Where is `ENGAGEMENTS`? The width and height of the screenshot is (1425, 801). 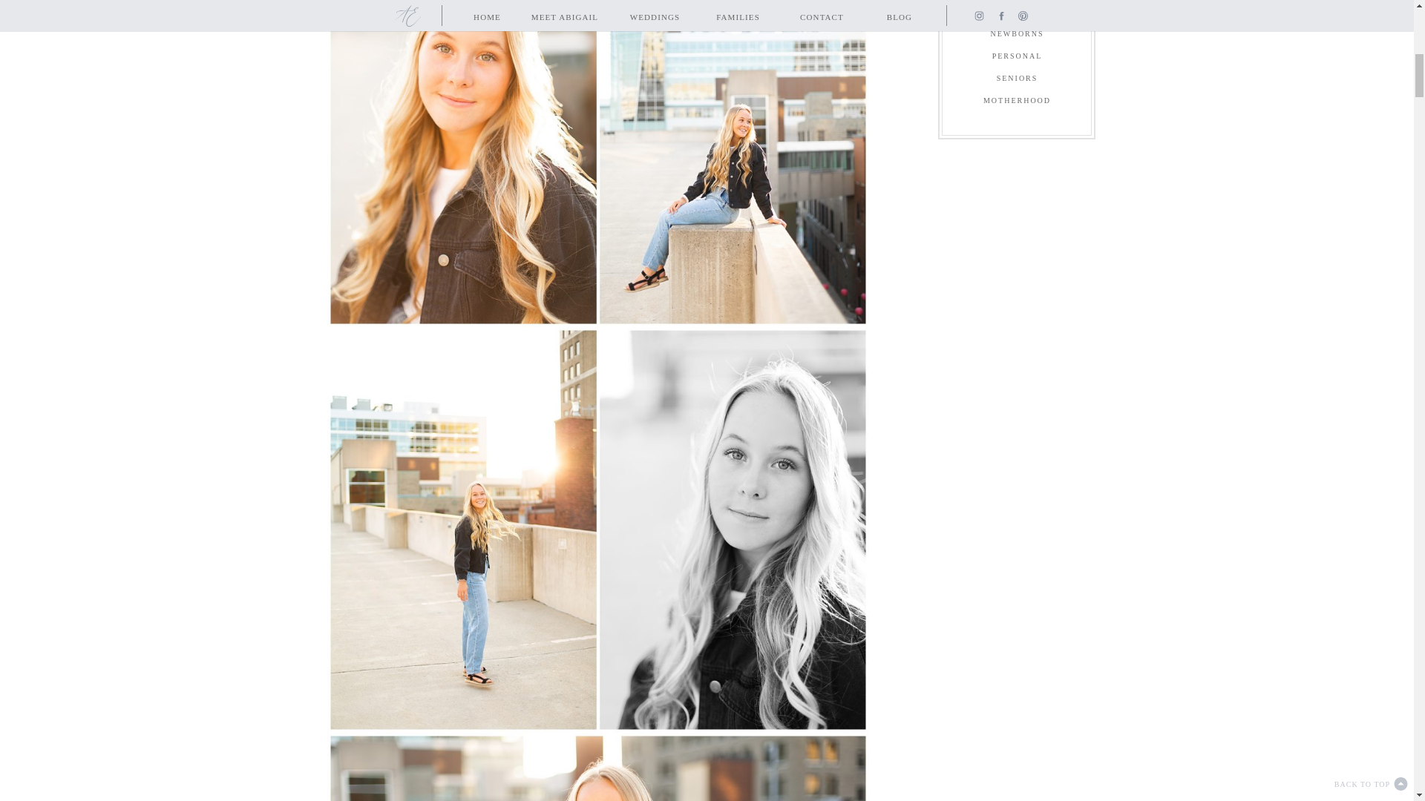
ENGAGEMENTS is located at coordinates (1017, 1).